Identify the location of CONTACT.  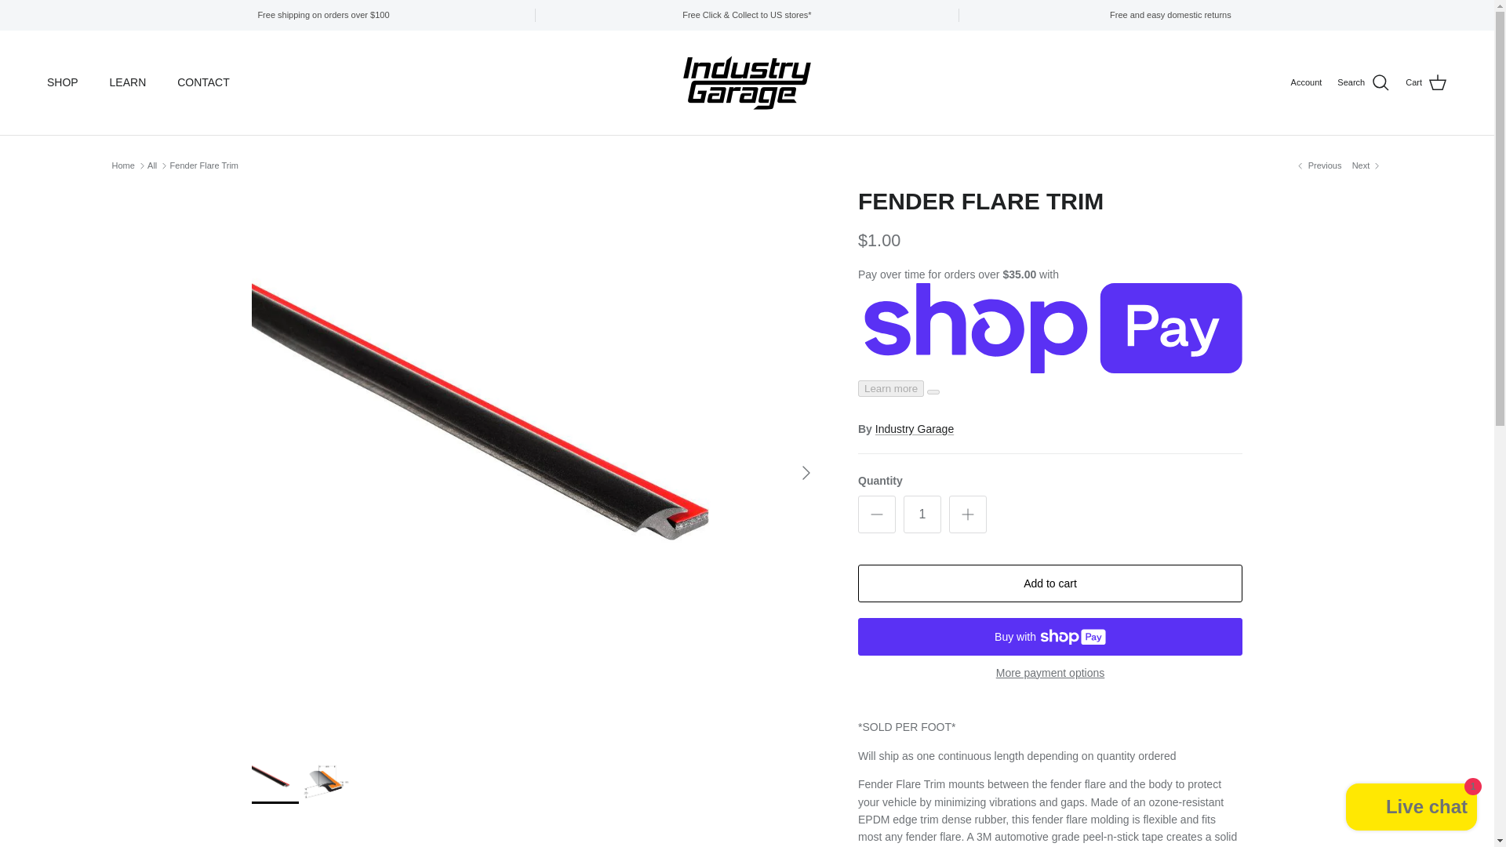
(203, 83).